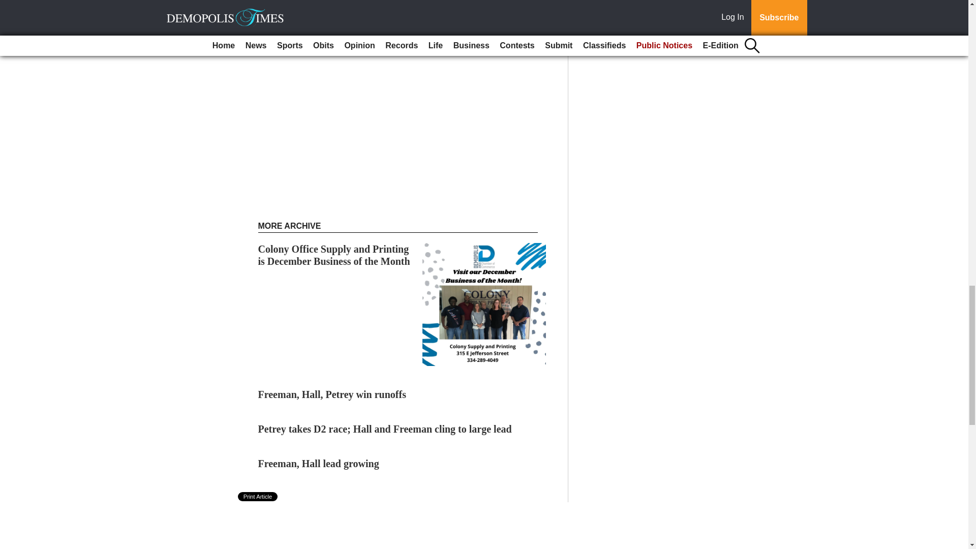  I want to click on Print Article, so click(258, 496).